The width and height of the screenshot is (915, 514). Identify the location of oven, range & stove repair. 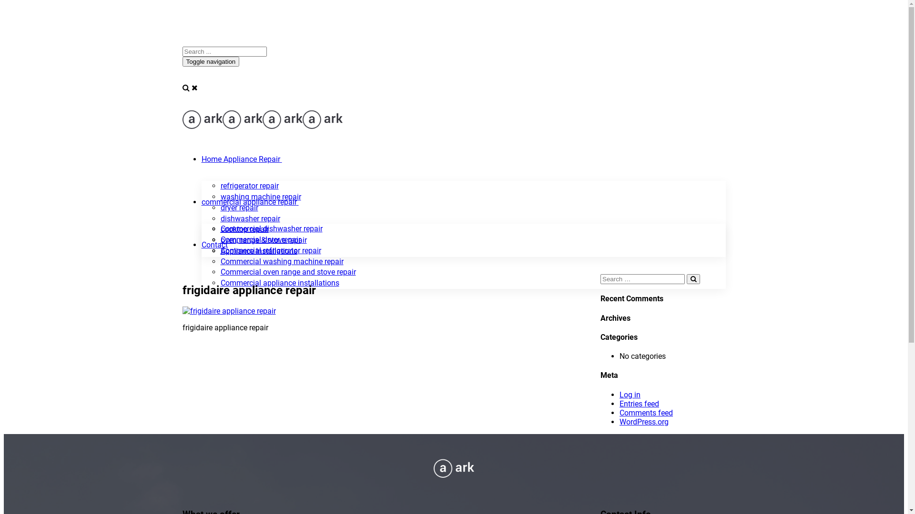
(263, 240).